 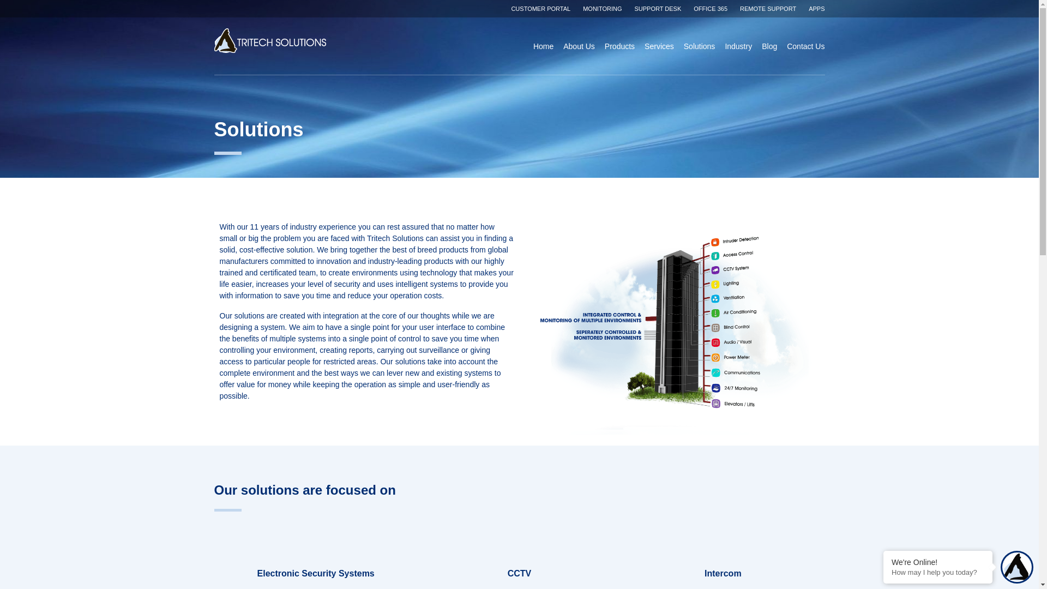 I want to click on Products, so click(x=619, y=45).